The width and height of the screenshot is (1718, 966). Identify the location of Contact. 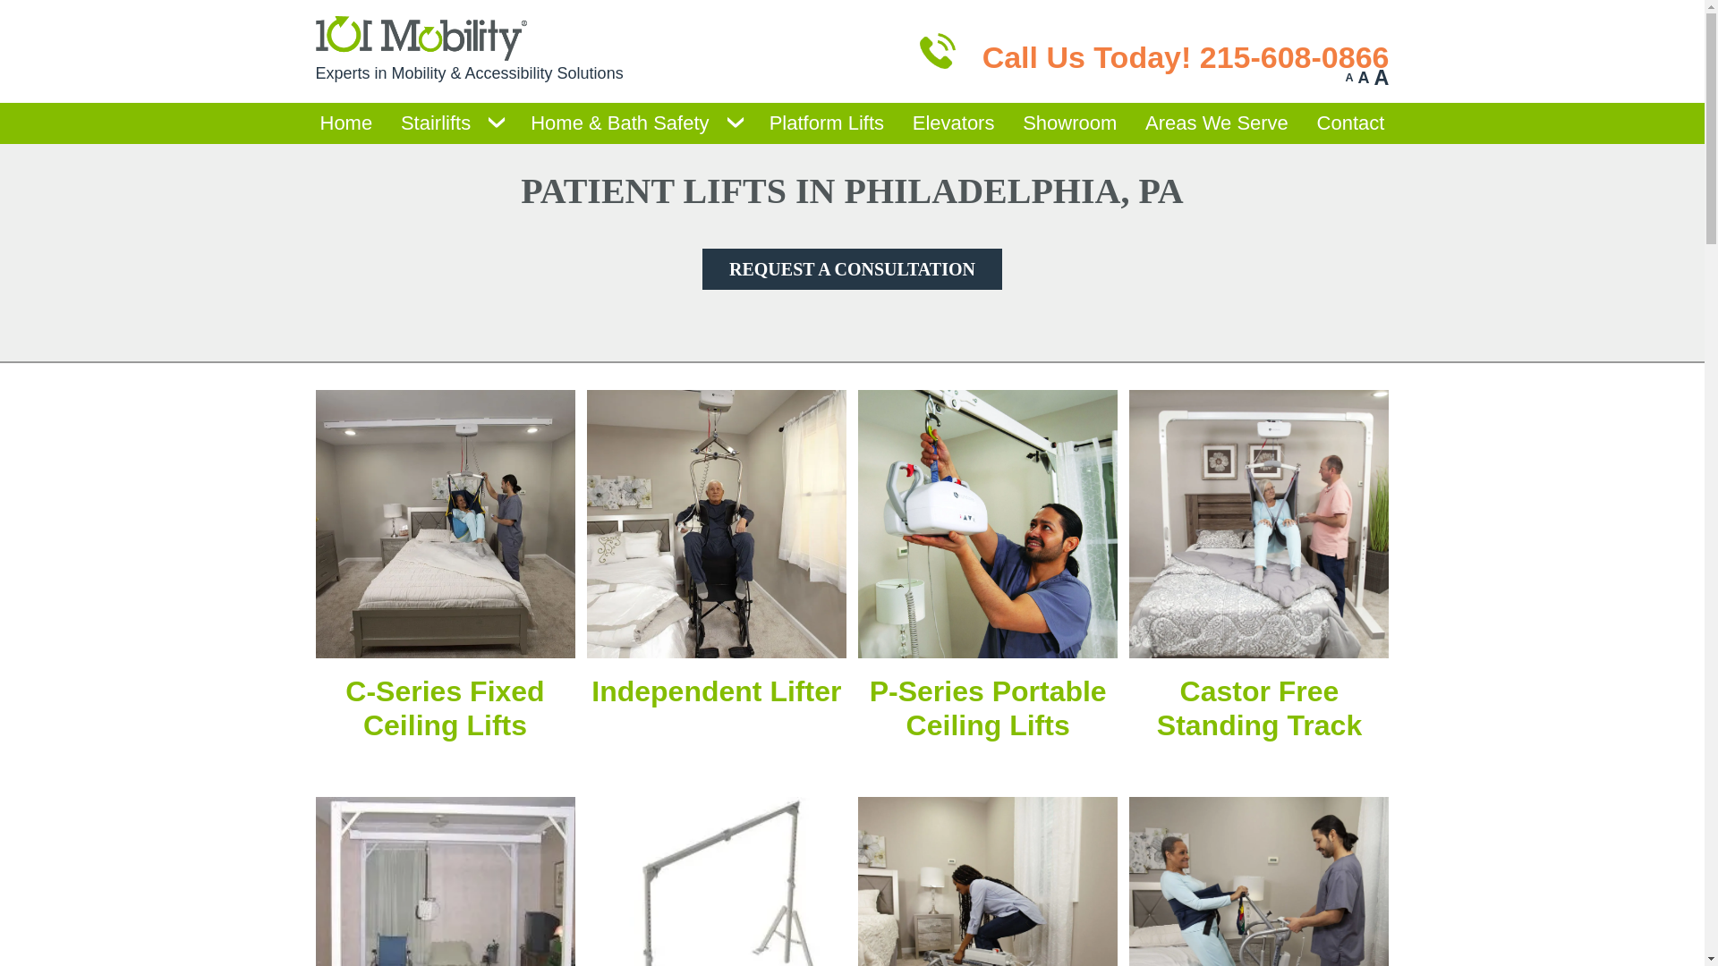
(1351, 123).